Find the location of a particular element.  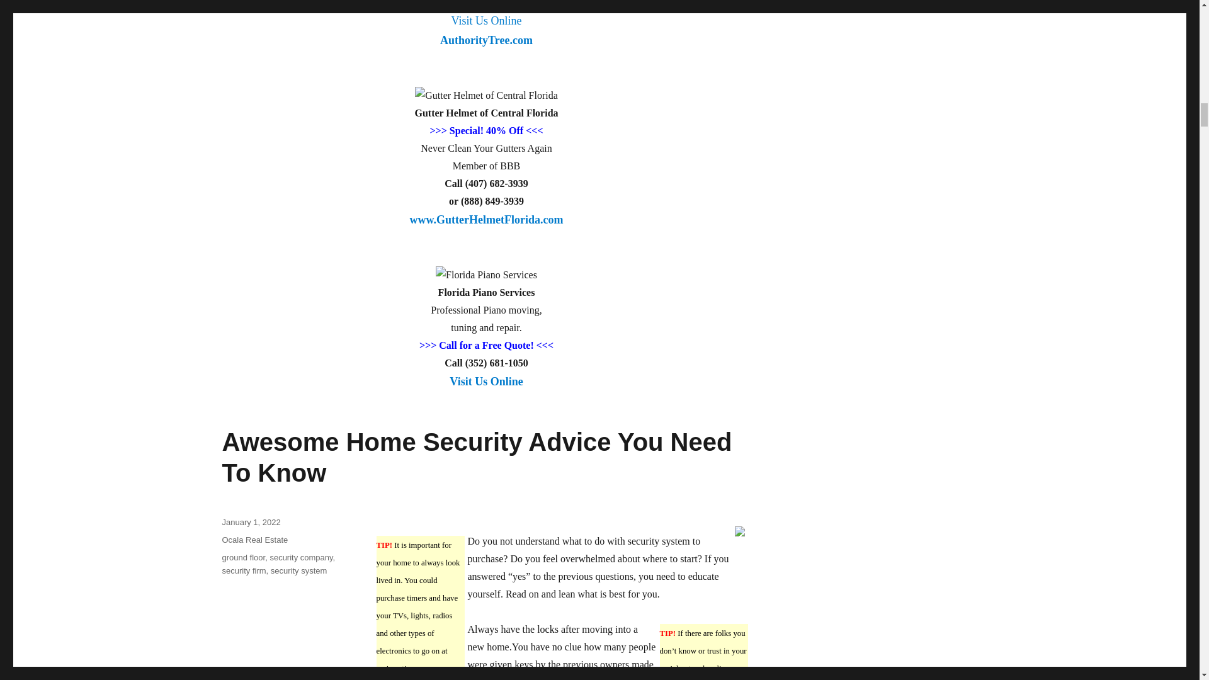

Awesome Home Security Advice You Need To Know is located at coordinates (243, 558).